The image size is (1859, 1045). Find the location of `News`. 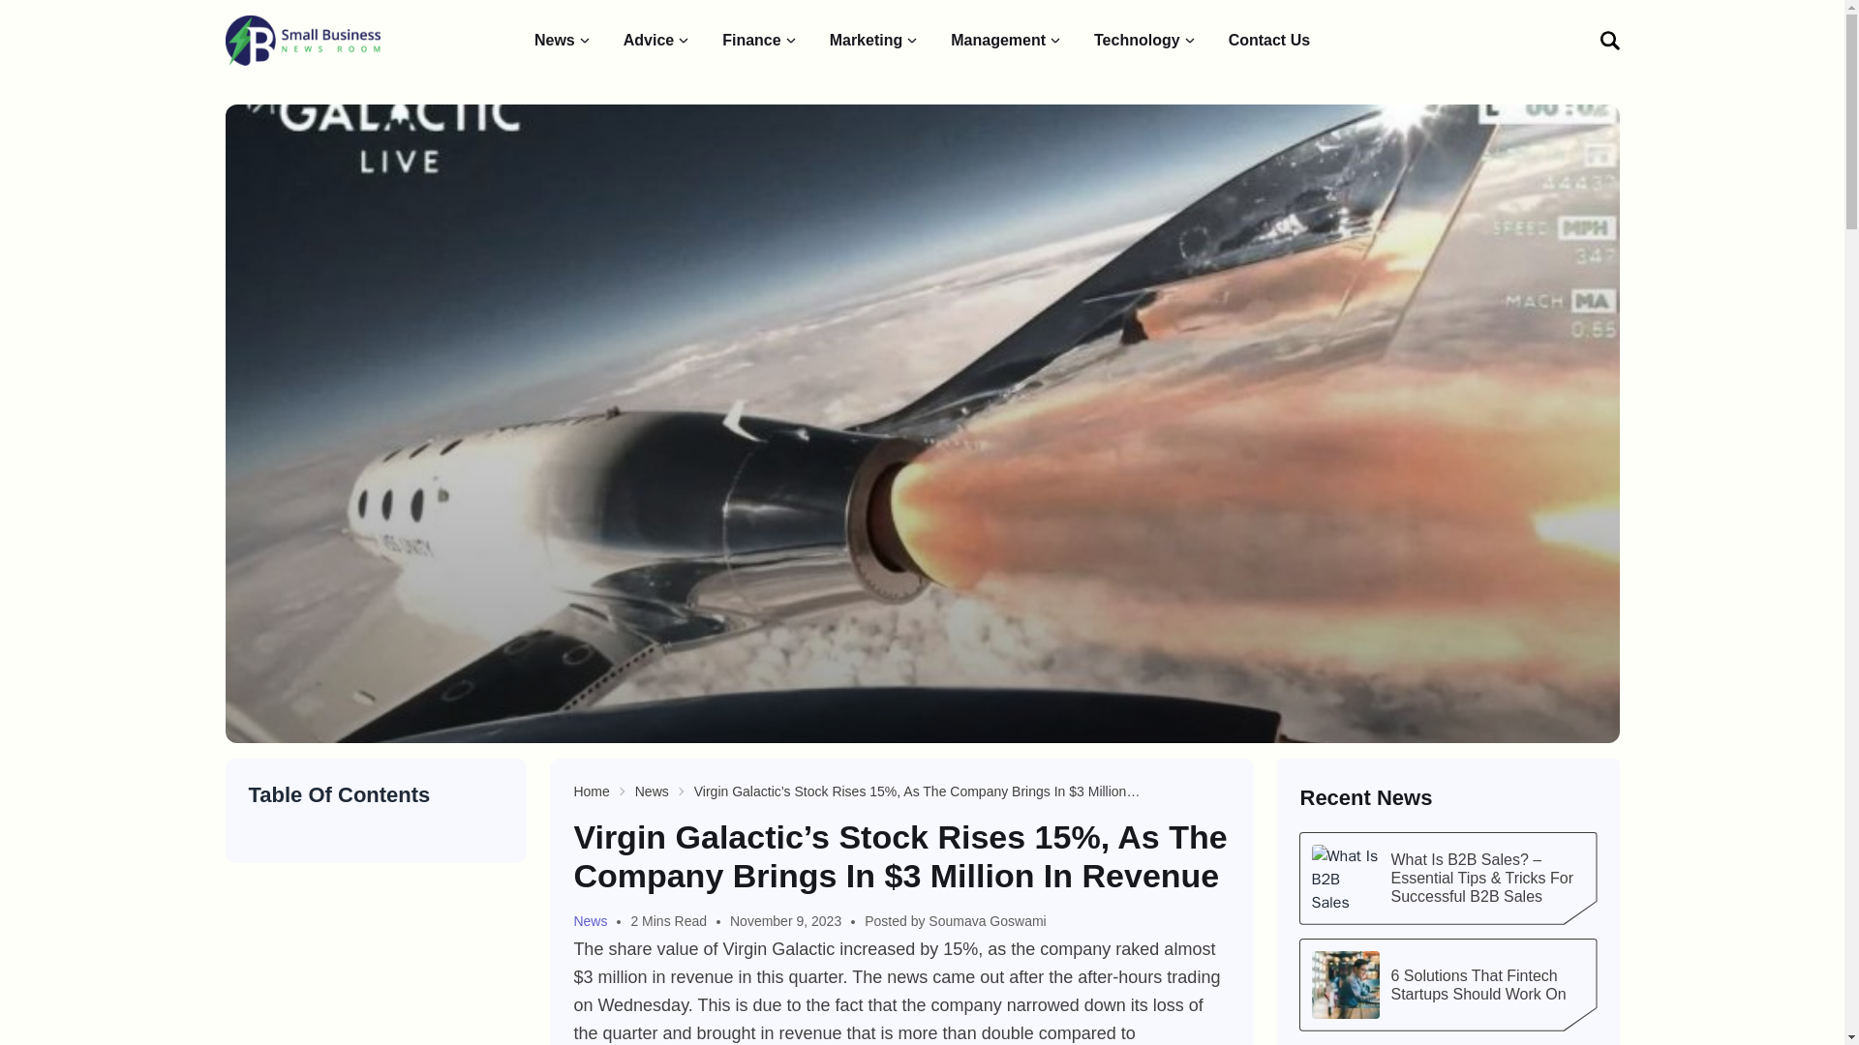

News is located at coordinates (596, 921).